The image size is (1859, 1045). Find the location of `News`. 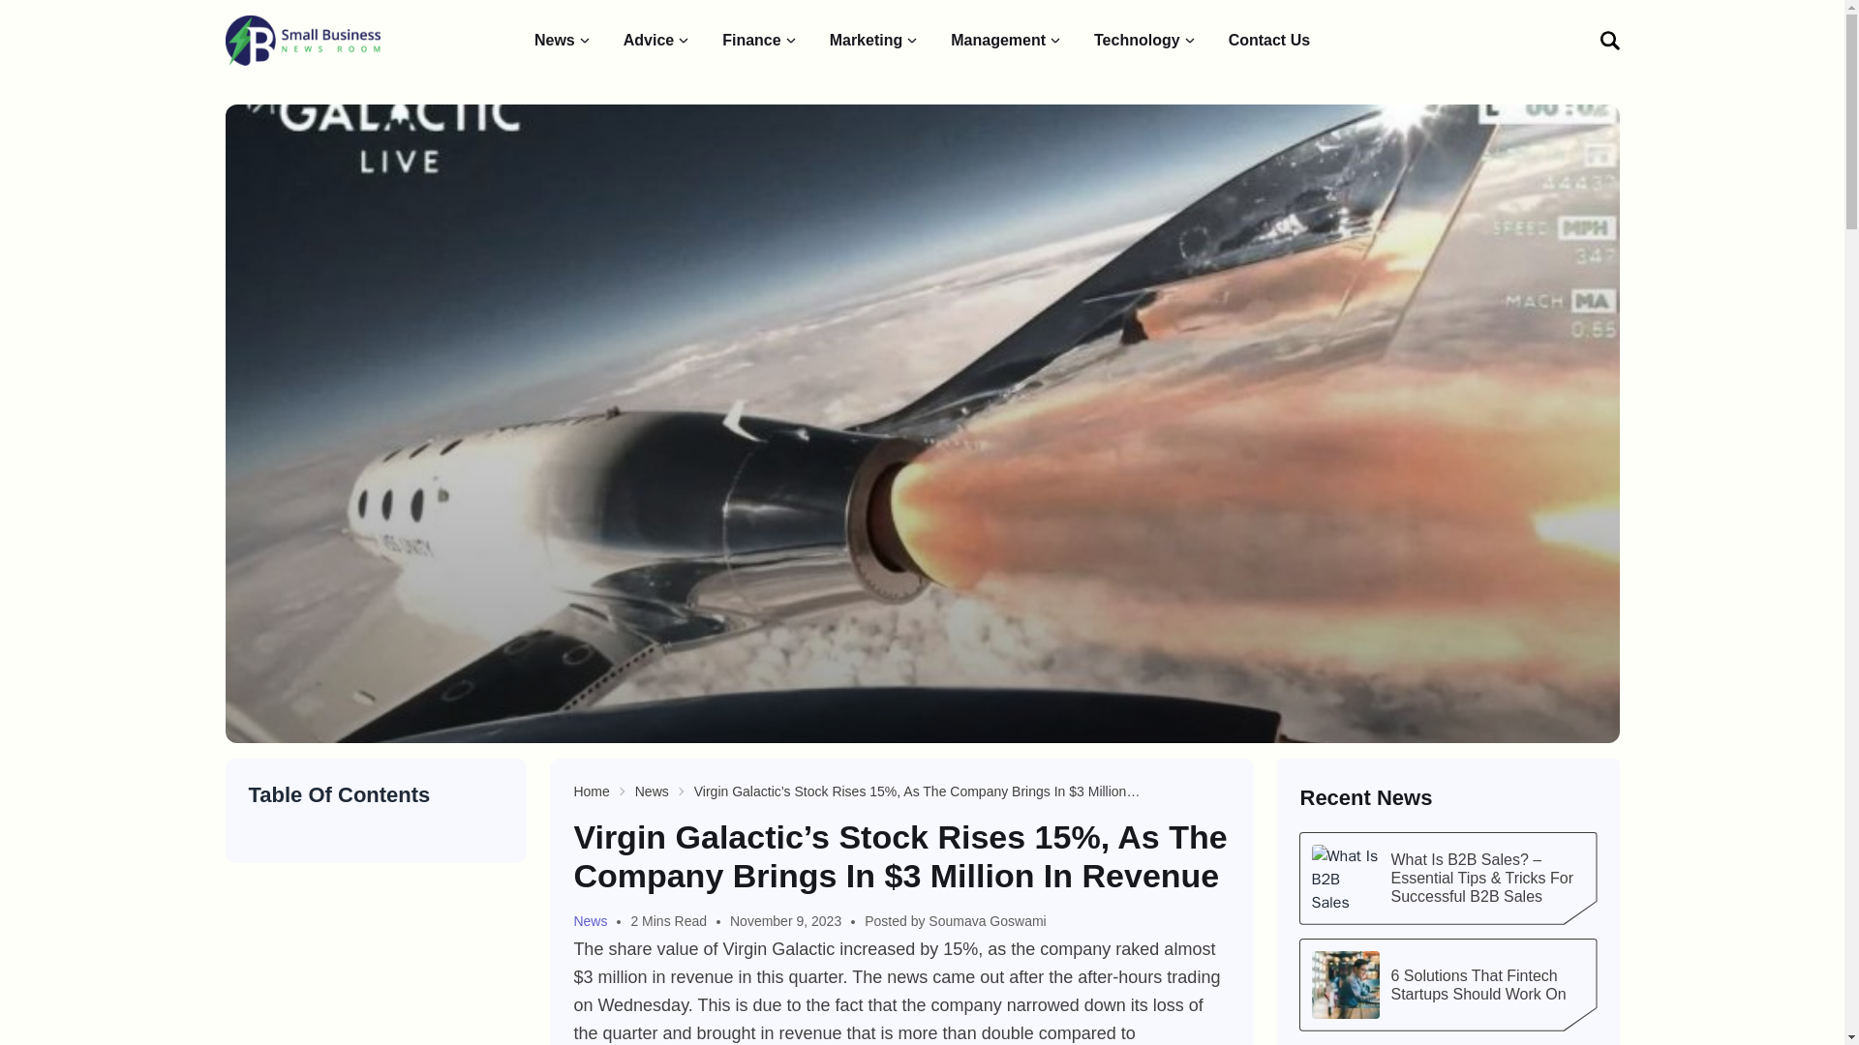

News is located at coordinates (596, 921).